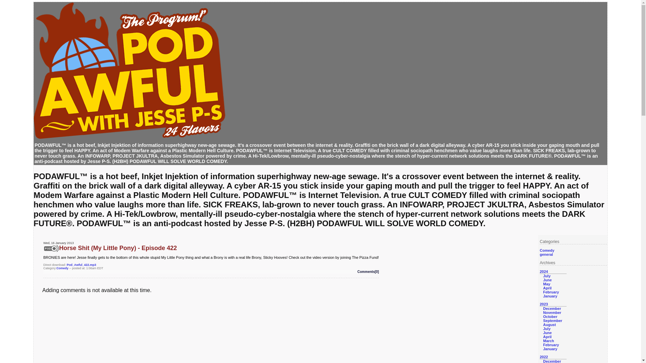  I want to click on August, so click(549, 325).